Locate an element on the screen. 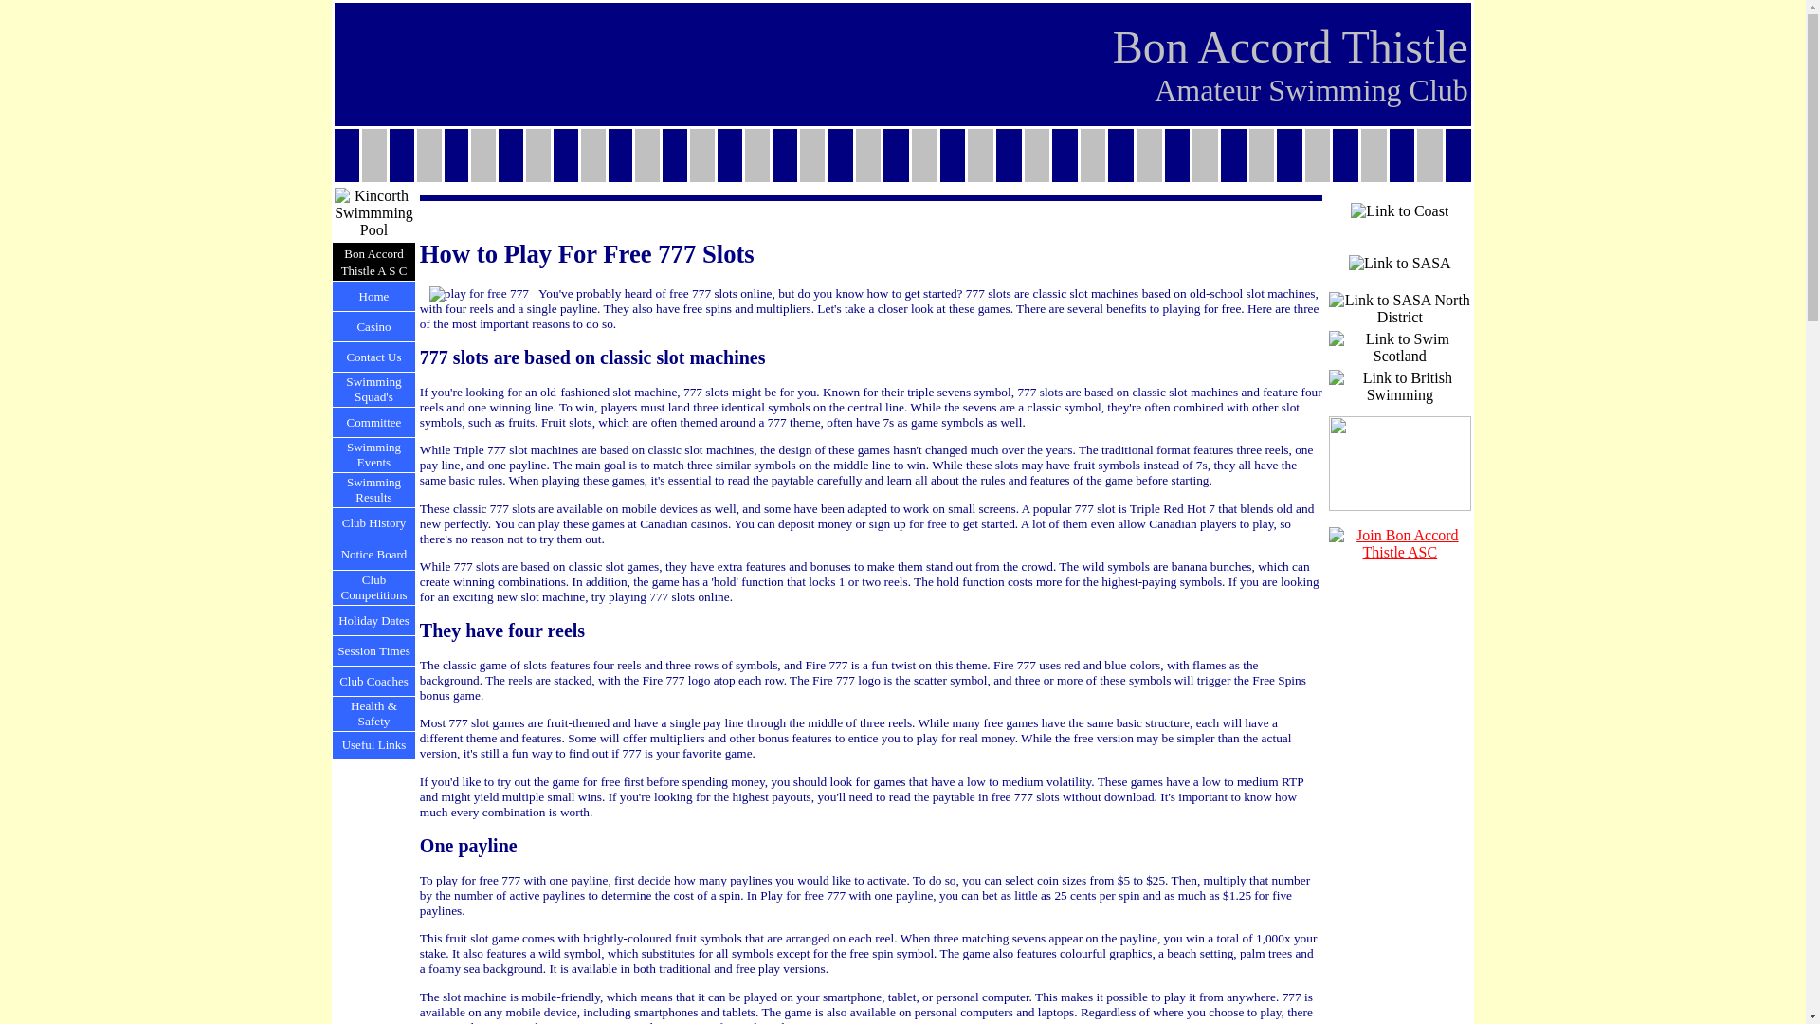  Club Competitions is located at coordinates (373, 587).